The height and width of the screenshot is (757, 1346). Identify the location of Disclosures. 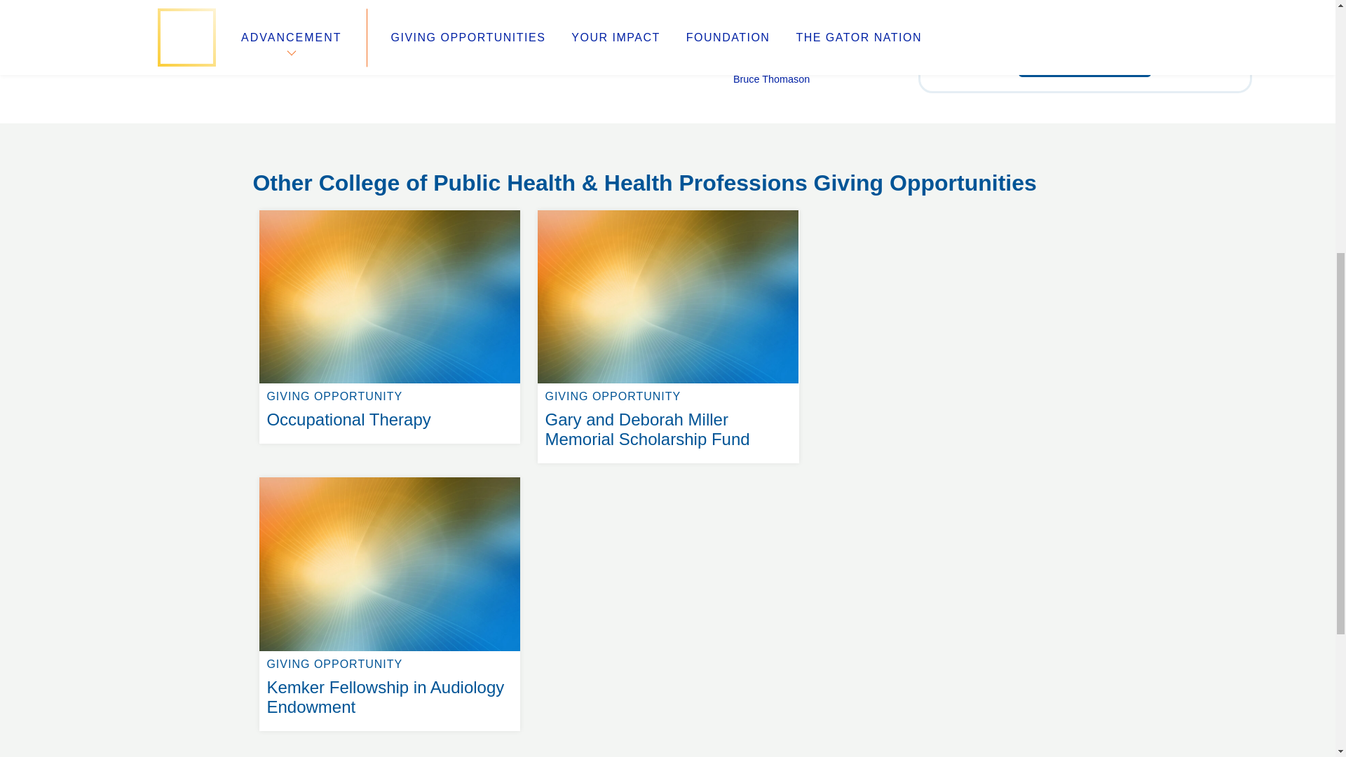
(497, 185).